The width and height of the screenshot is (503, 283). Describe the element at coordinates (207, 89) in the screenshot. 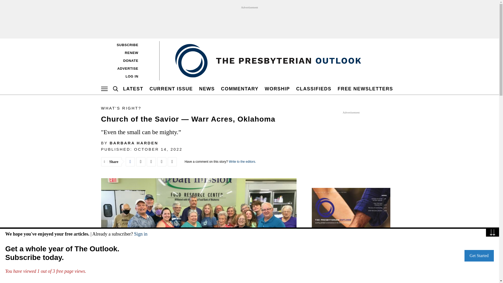

I see `NEWS` at that location.